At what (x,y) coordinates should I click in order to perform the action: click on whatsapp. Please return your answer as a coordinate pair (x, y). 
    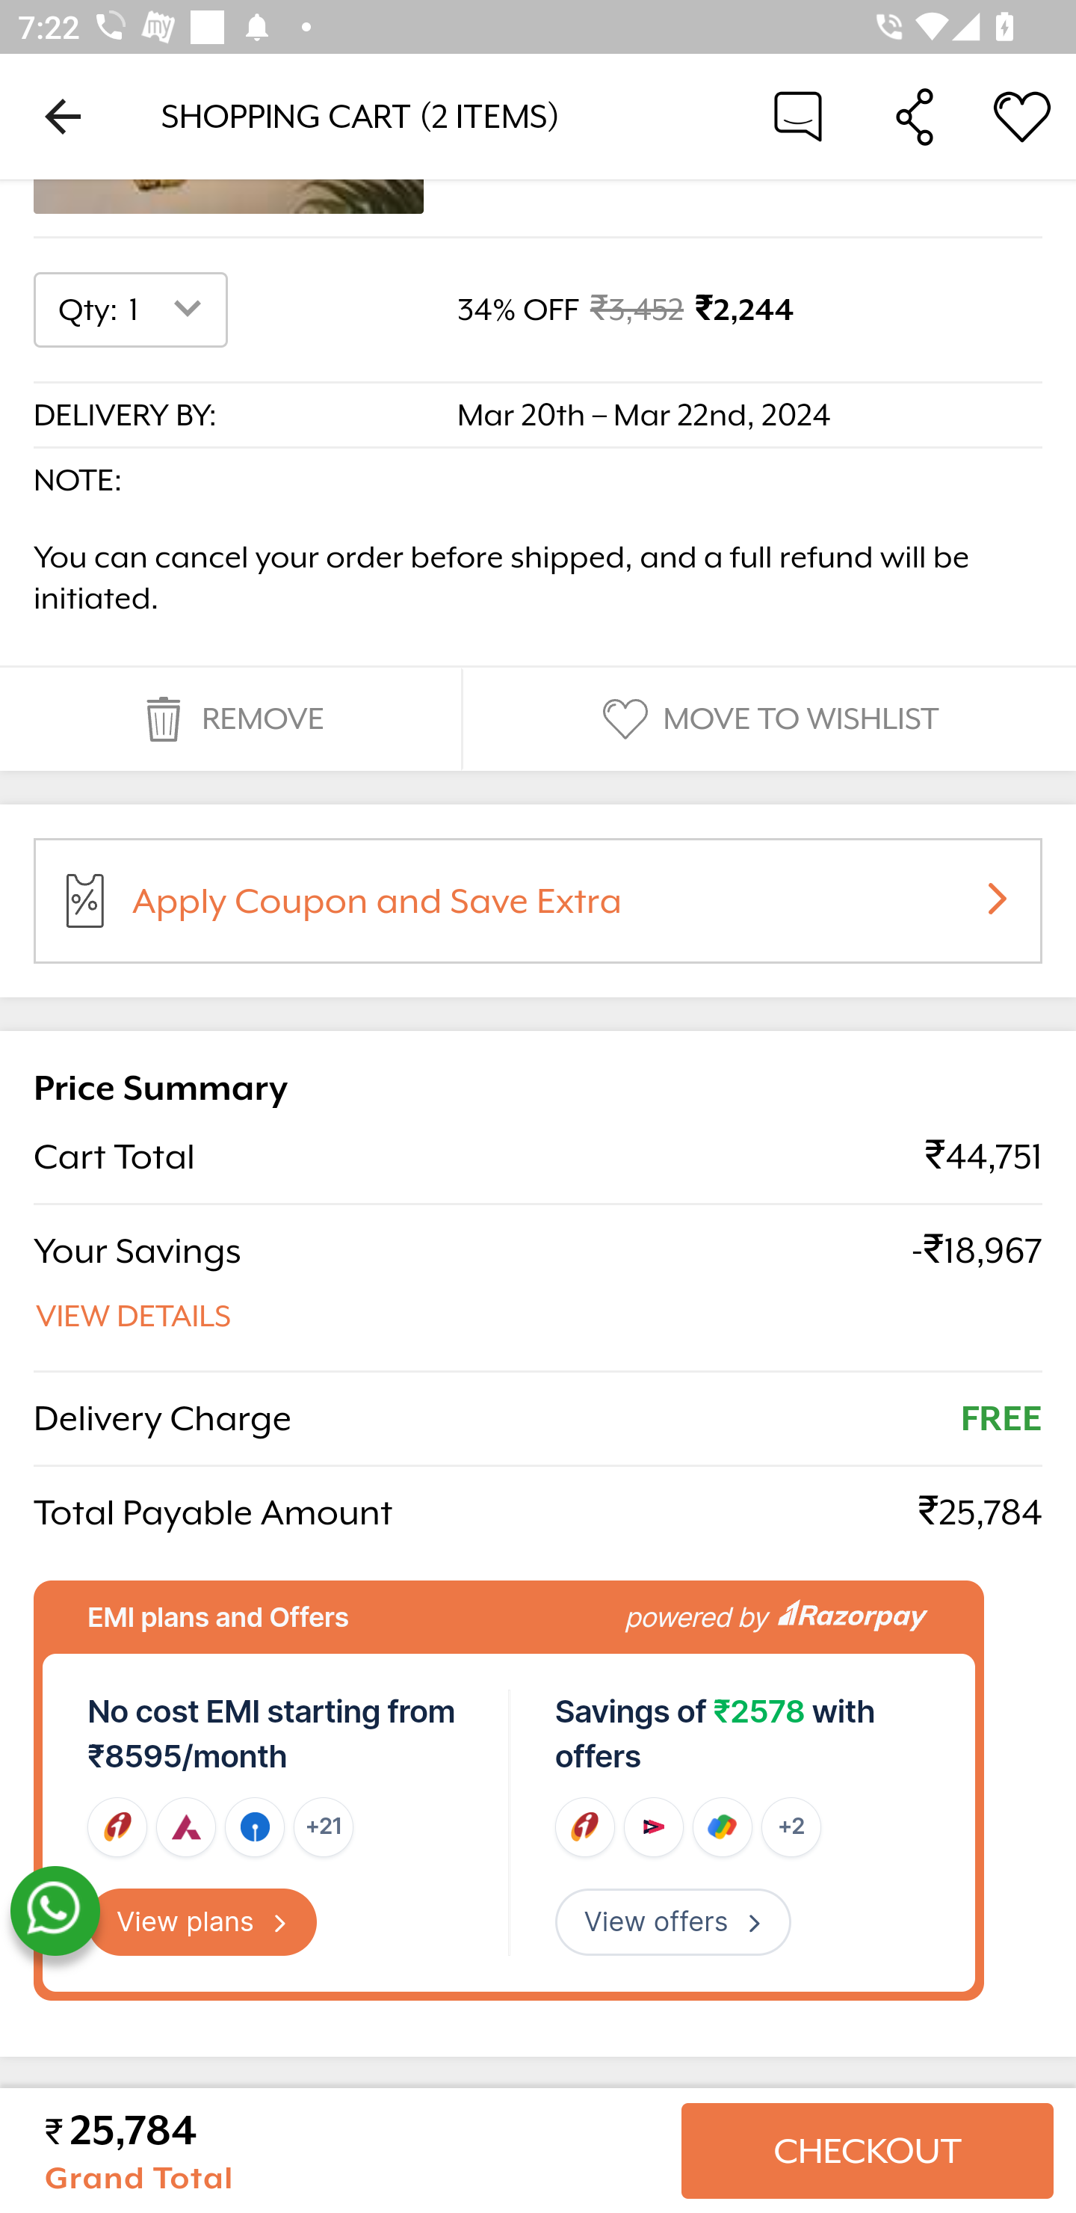
    Looking at the image, I should click on (55, 1912).